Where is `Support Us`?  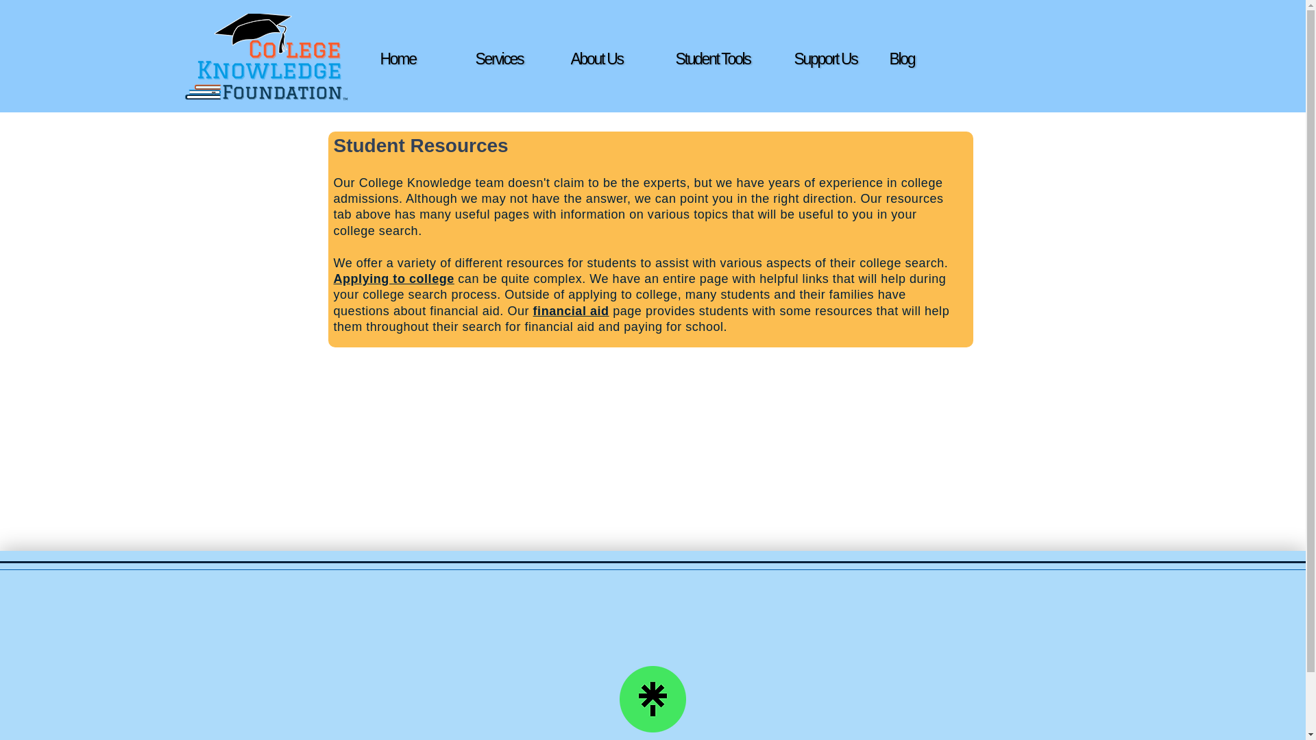
Support Us is located at coordinates (841, 59).